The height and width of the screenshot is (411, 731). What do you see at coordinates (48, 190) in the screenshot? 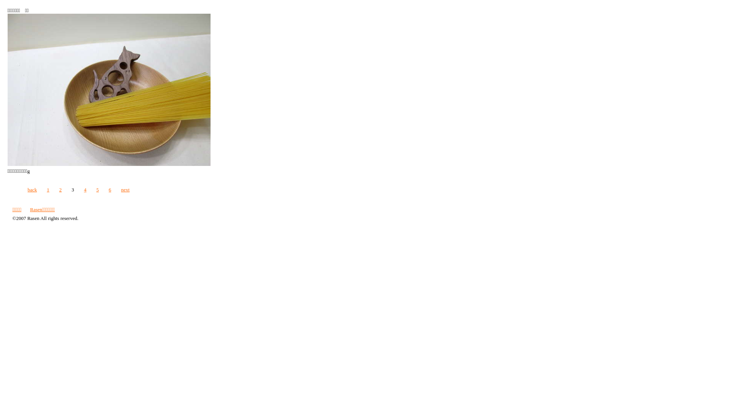
I see `1` at bounding box center [48, 190].